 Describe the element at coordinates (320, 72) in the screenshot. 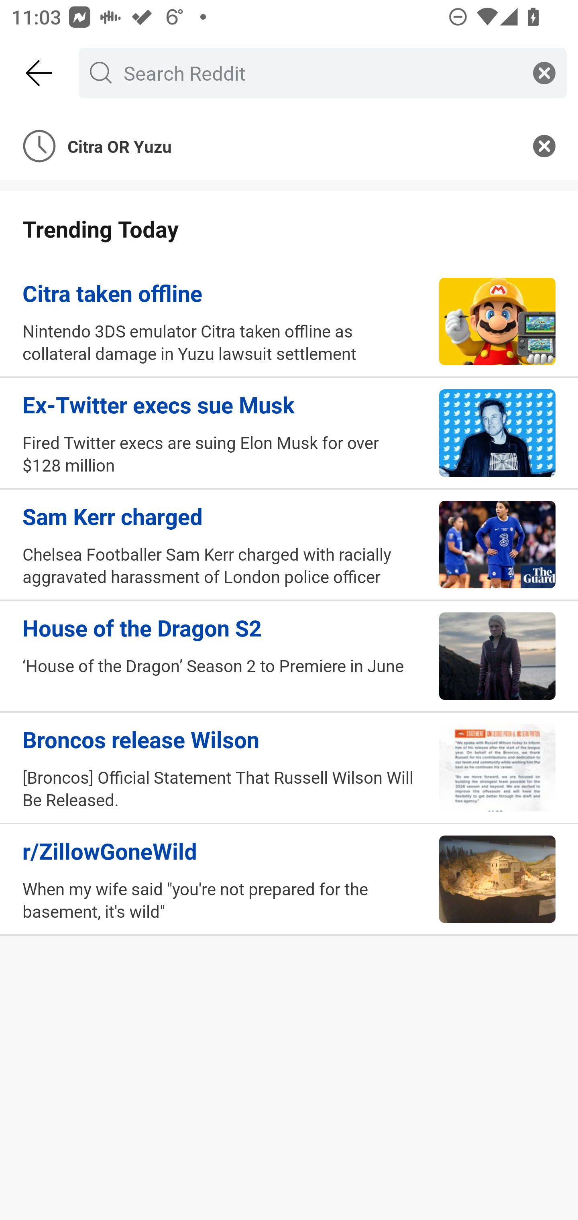

I see `Search Reddit` at that location.